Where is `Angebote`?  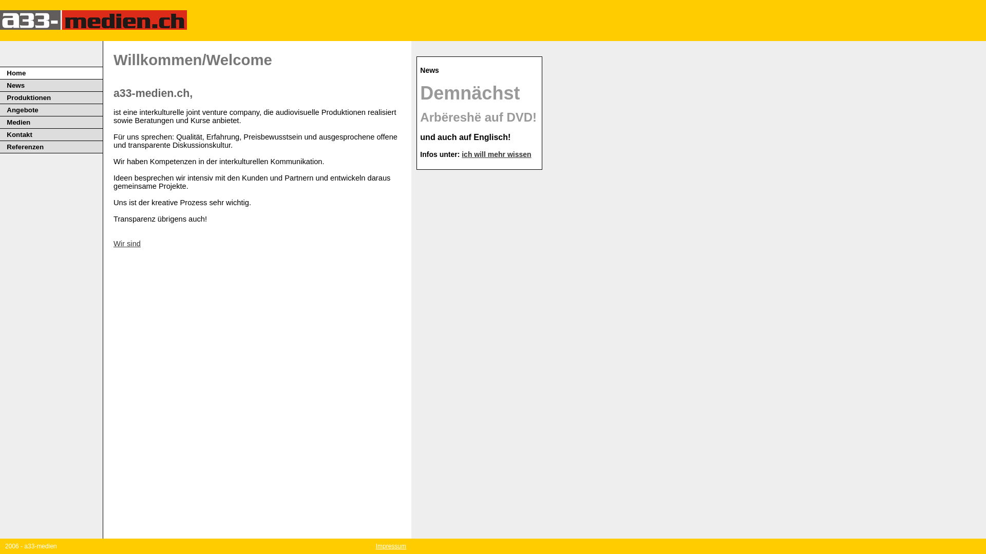 Angebote is located at coordinates (23, 110).